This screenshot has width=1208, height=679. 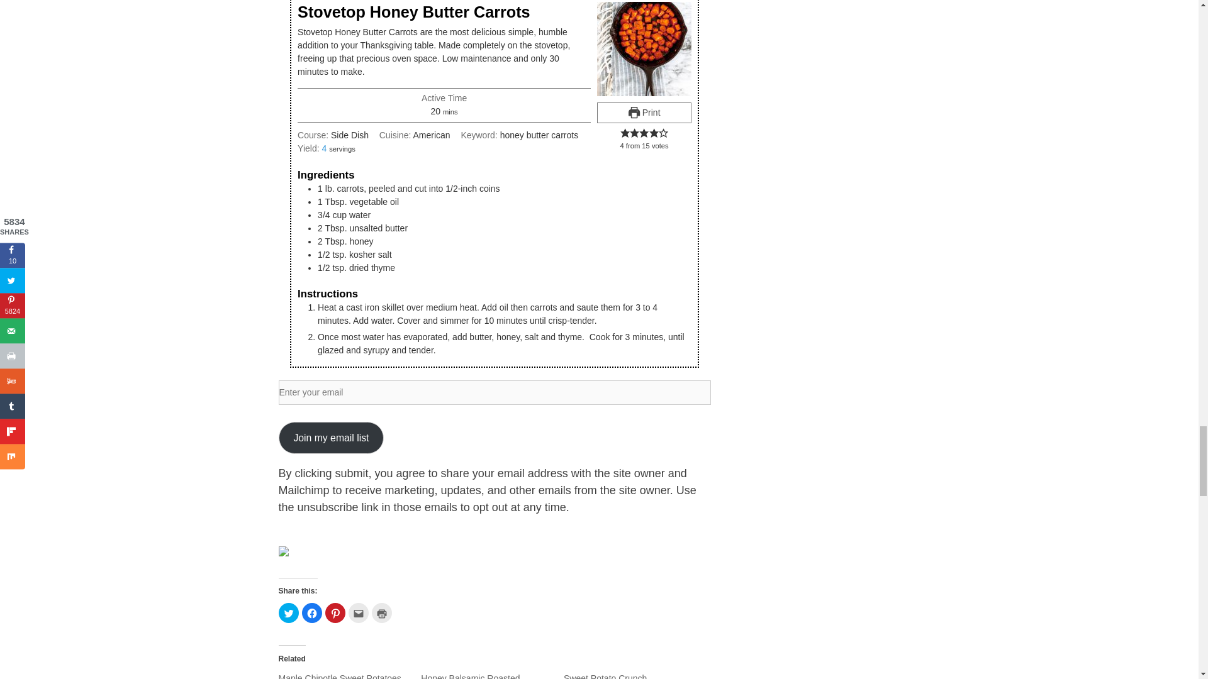 What do you see at coordinates (288, 613) in the screenshot?
I see `Click to share on Twitter` at bounding box center [288, 613].